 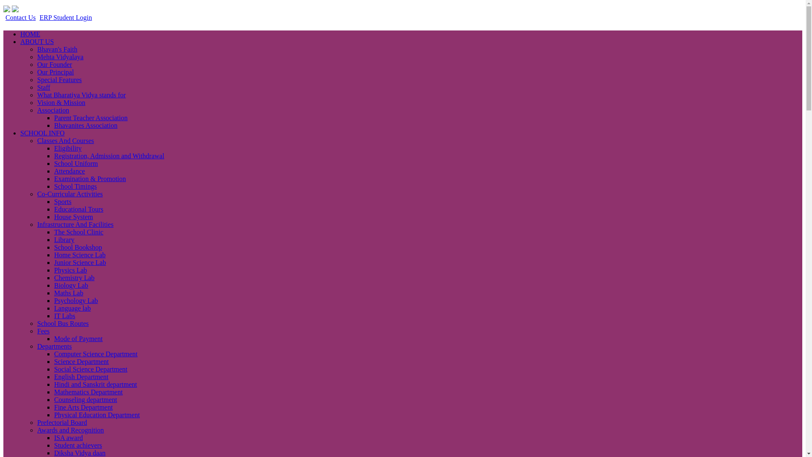 I want to click on Our Principal, so click(x=55, y=72).